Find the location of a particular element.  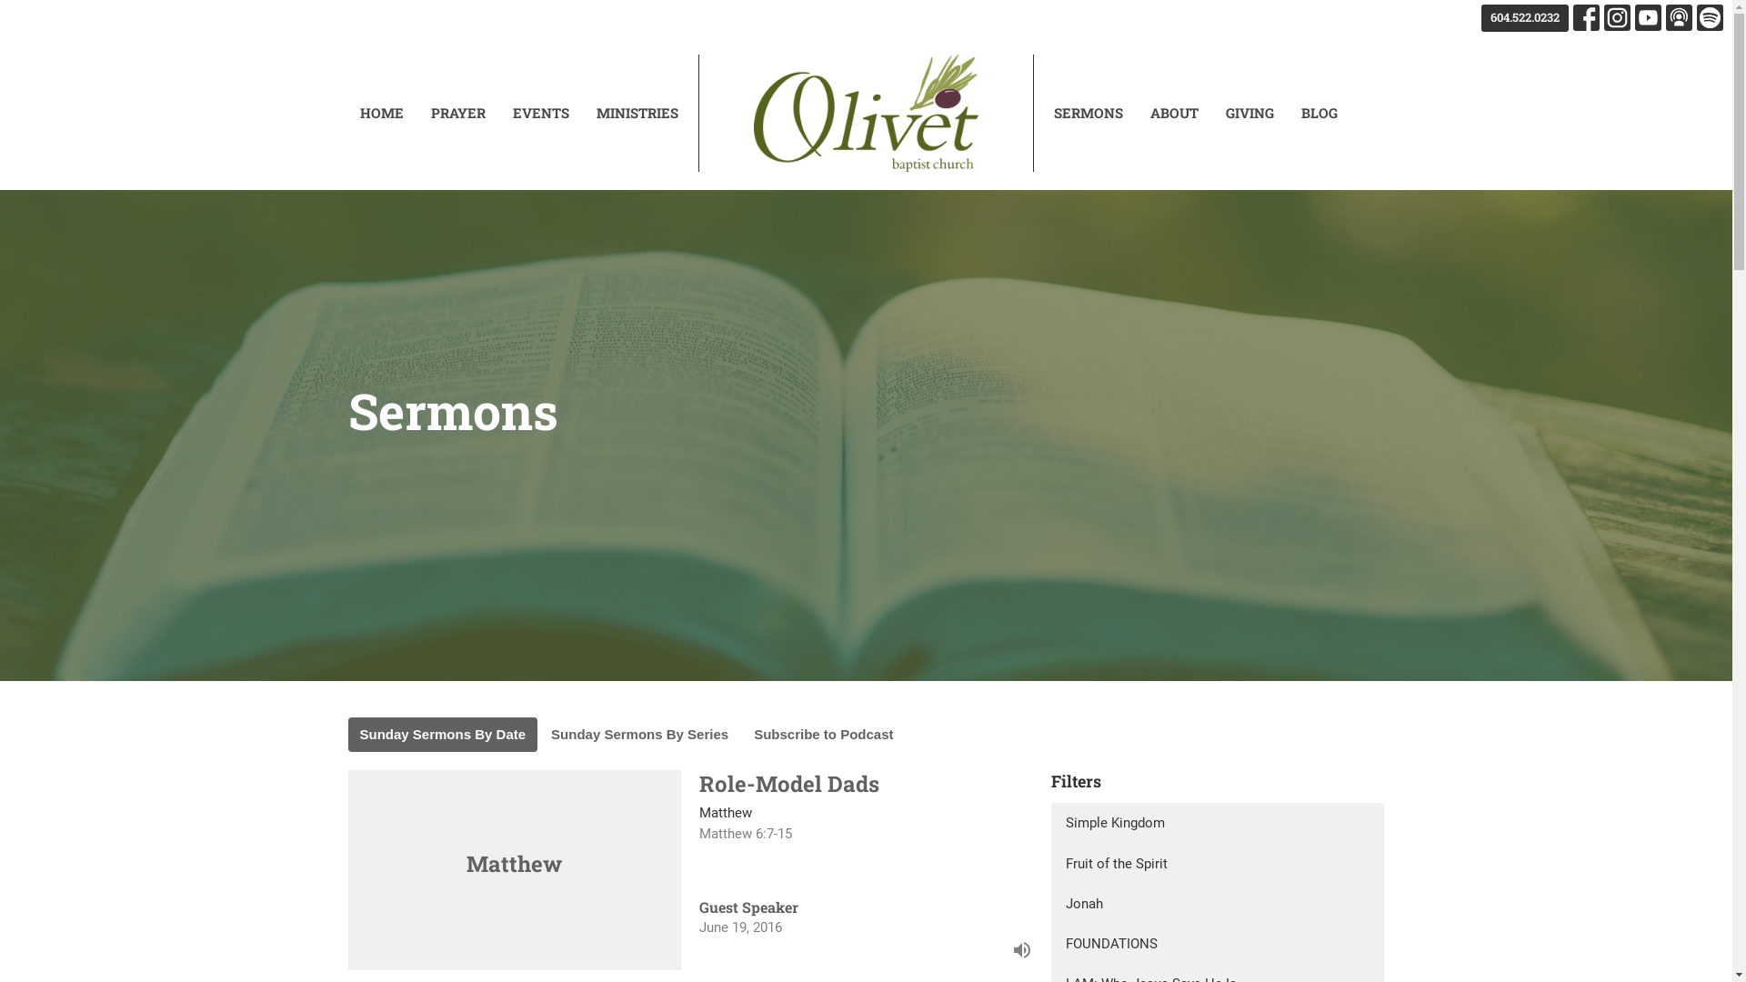

FOUNDATIONS is located at coordinates (1219, 944).